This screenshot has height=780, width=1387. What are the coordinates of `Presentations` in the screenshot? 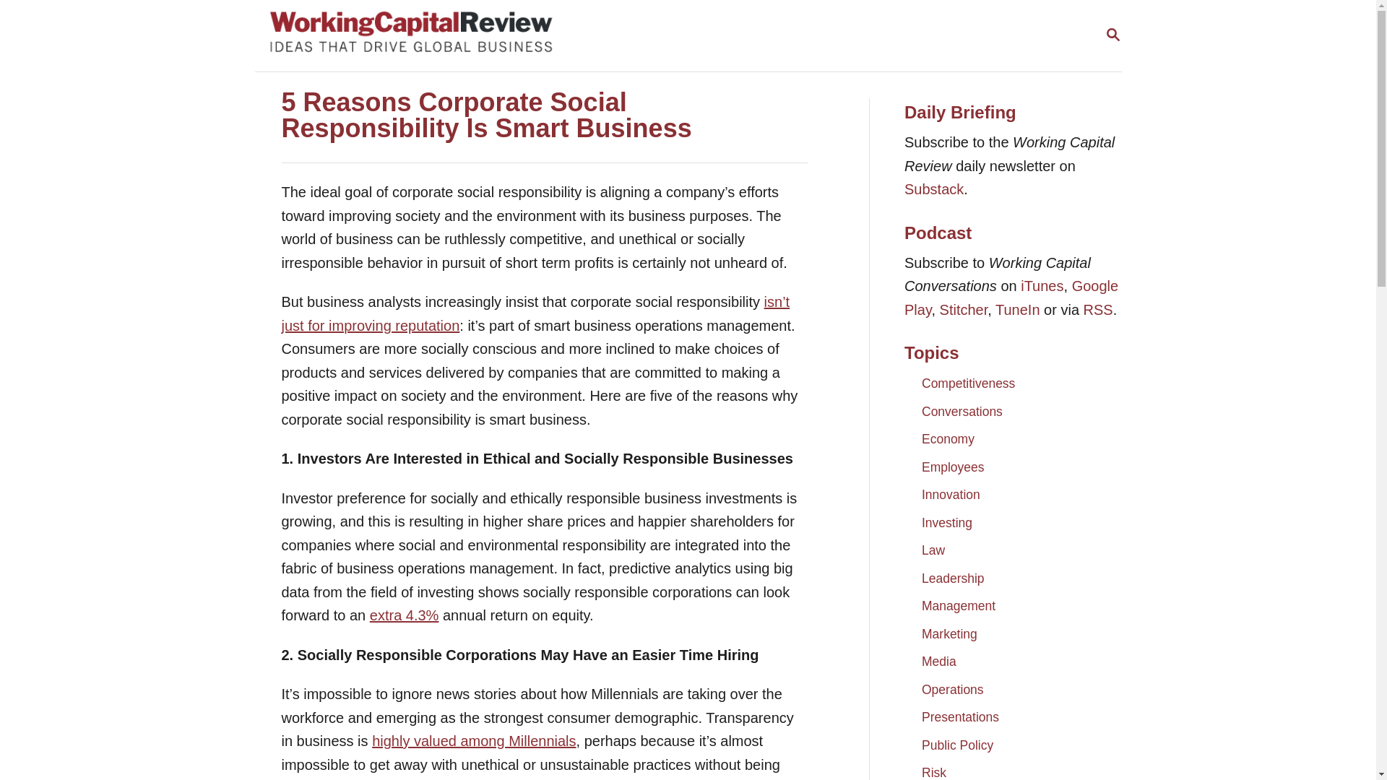 It's located at (960, 716).